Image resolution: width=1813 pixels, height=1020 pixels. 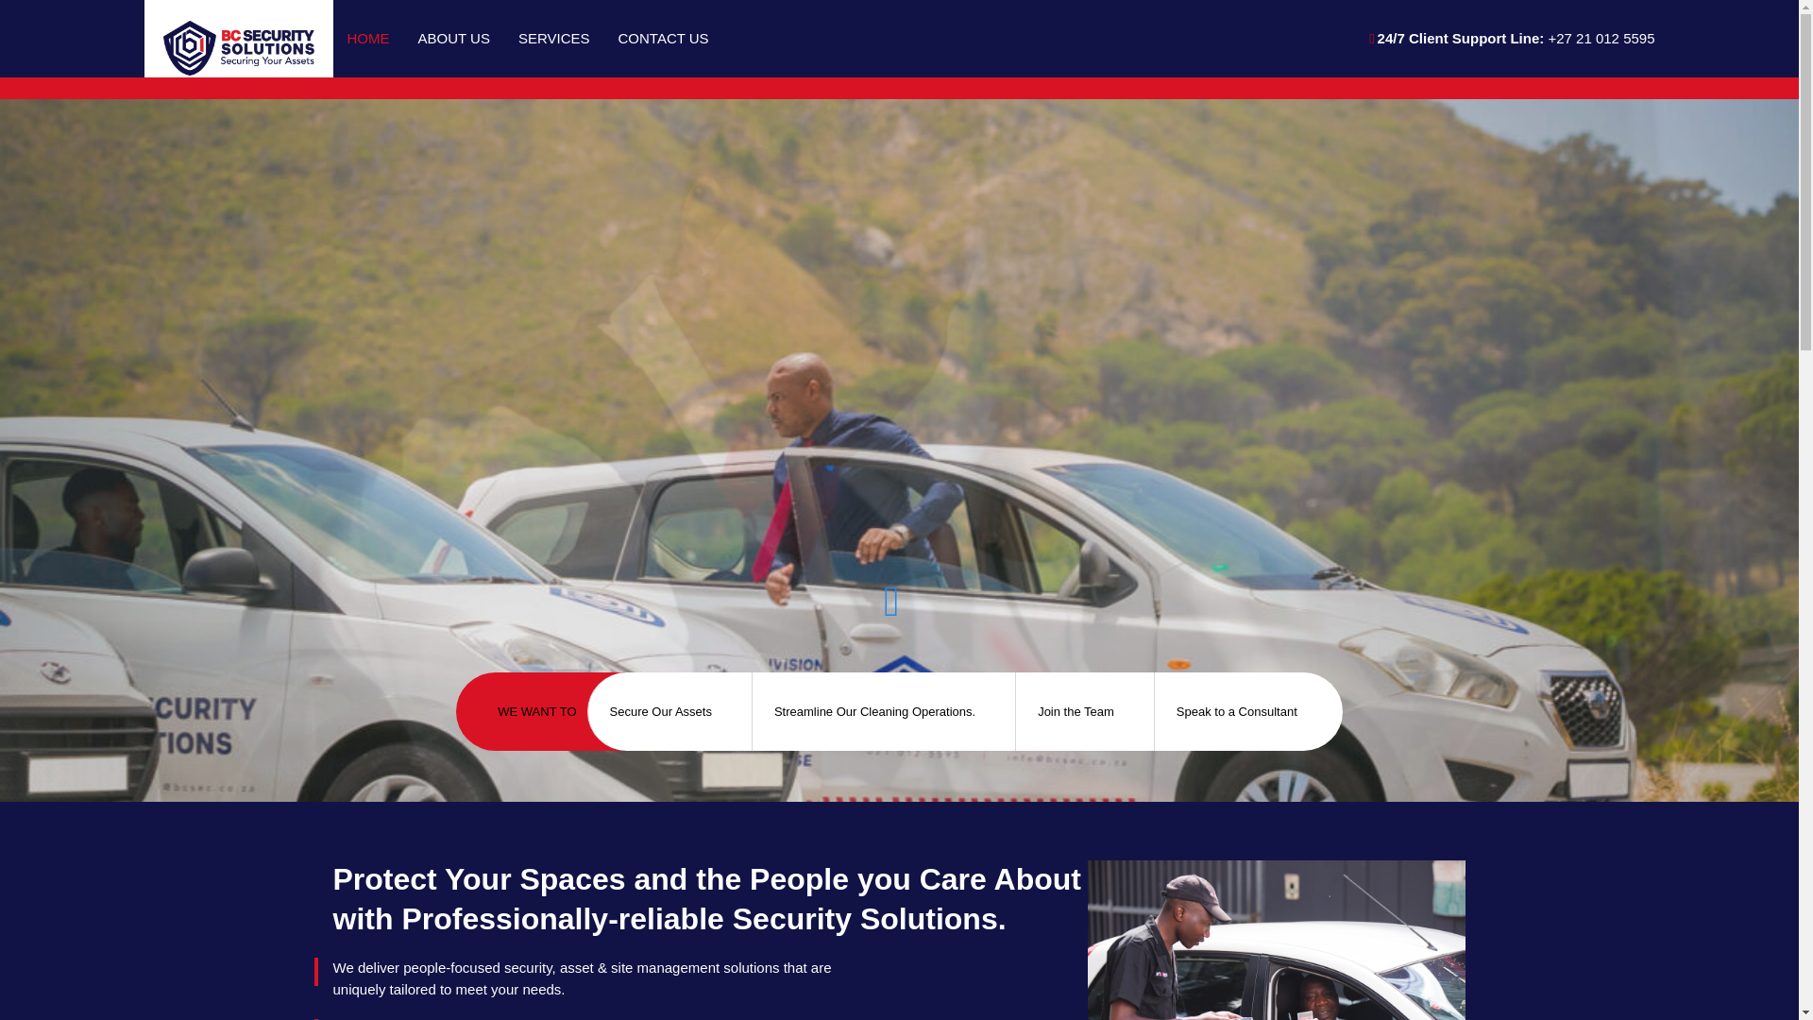 I want to click on Join the Team, so click(x=1088, y=711).